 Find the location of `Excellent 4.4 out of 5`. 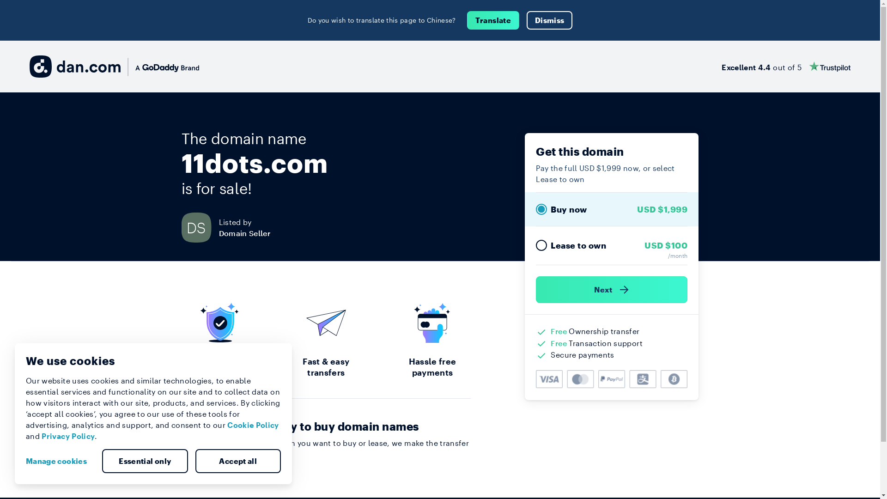

Excellent 4.4 out of 5 is located at coordinates (786, 67).